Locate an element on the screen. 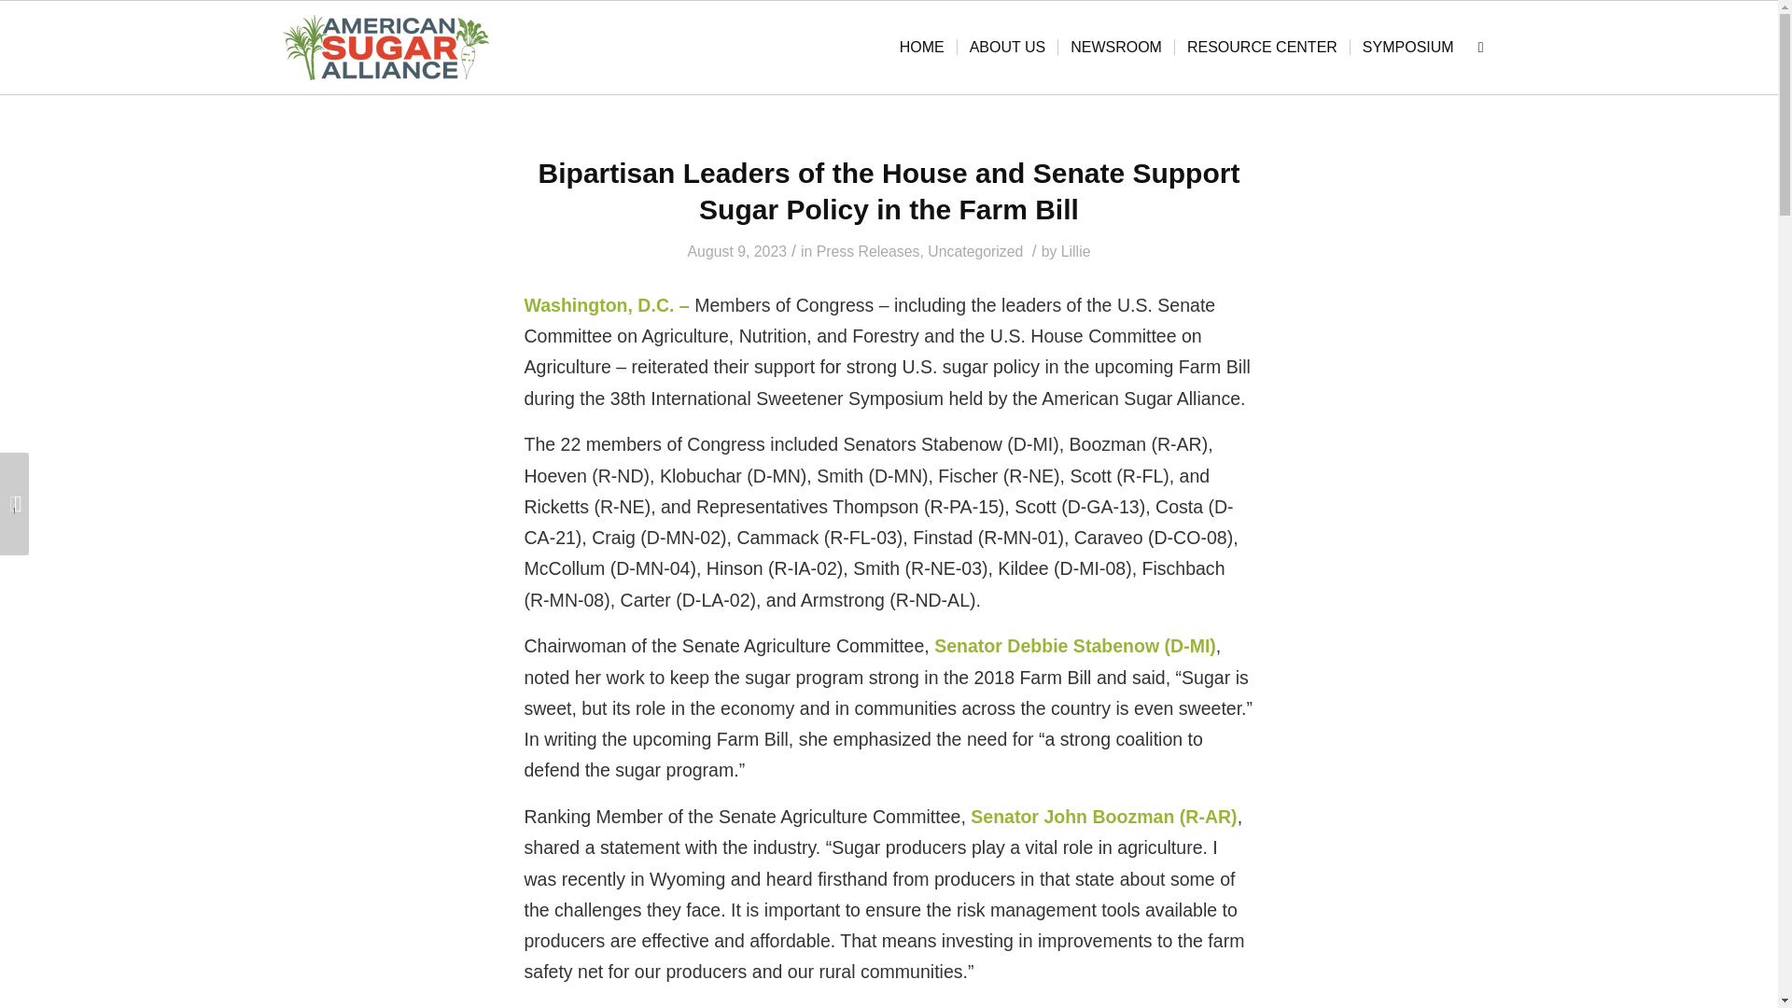 The image size is (1792, 1008). ABOUT US is located at coordinates (1008, 48).